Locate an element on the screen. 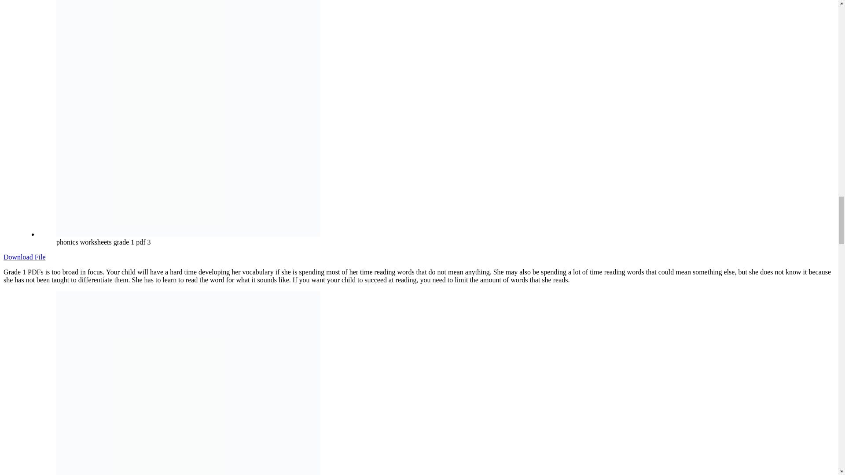 This screenshot has width=845, height=475. Download File is located at coordinates (24, 257).